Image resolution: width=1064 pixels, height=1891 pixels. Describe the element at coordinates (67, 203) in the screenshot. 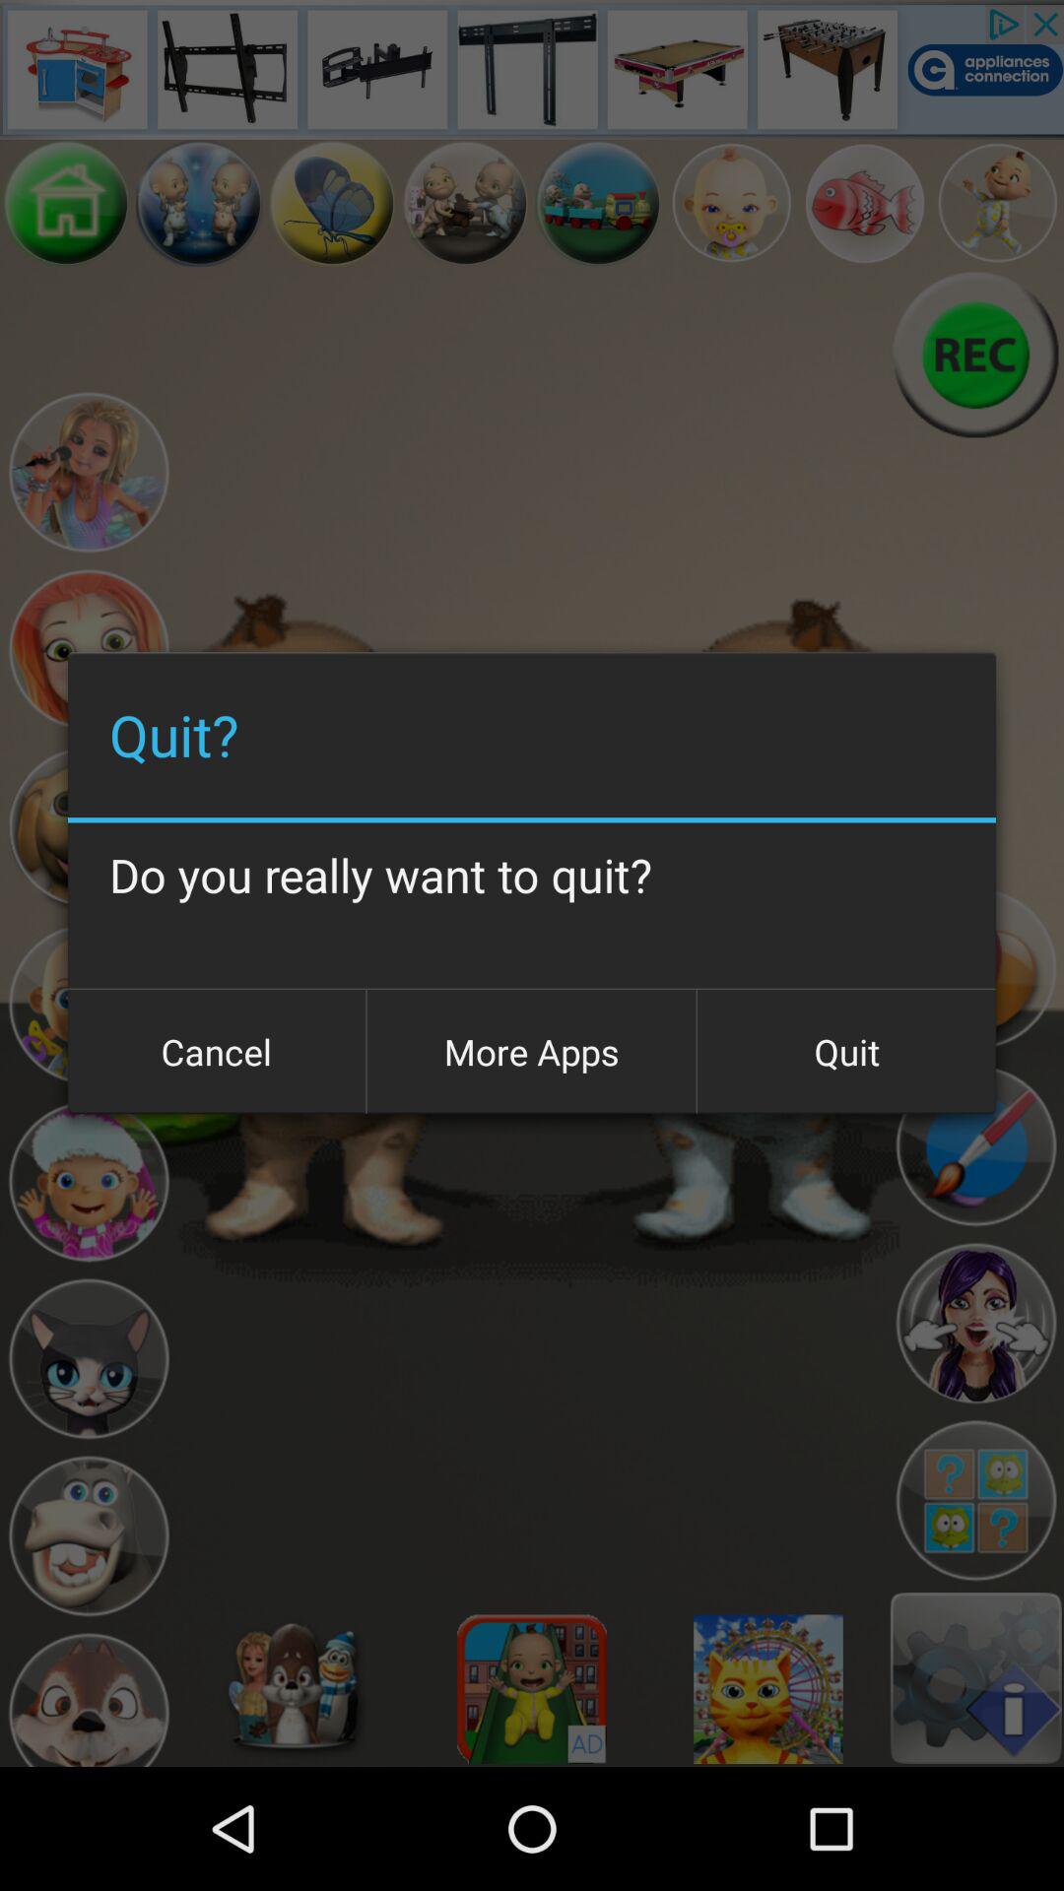

I see `home button` at that location.